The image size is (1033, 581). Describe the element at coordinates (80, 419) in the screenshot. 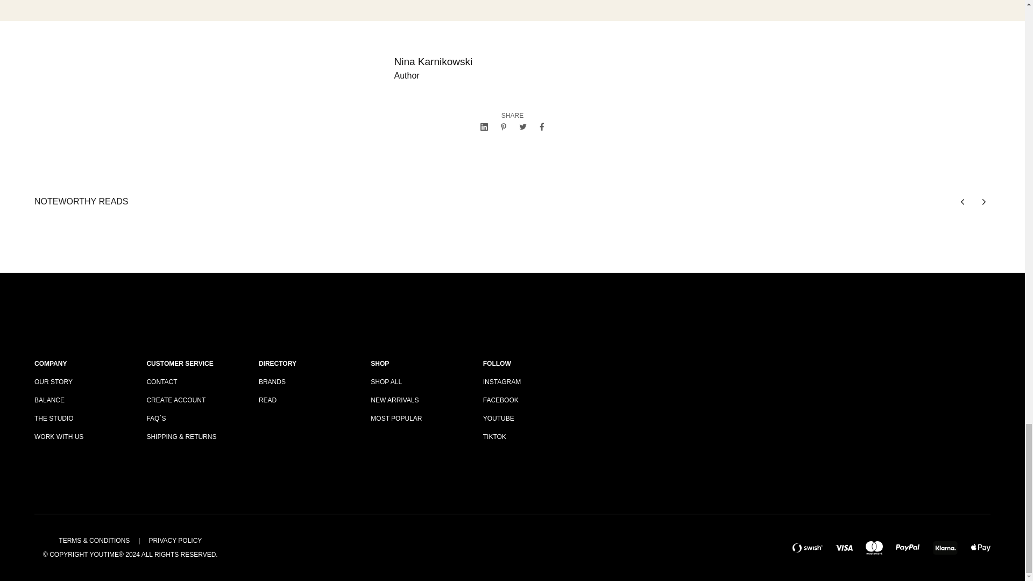

I see `THE STUDIO` at that location.